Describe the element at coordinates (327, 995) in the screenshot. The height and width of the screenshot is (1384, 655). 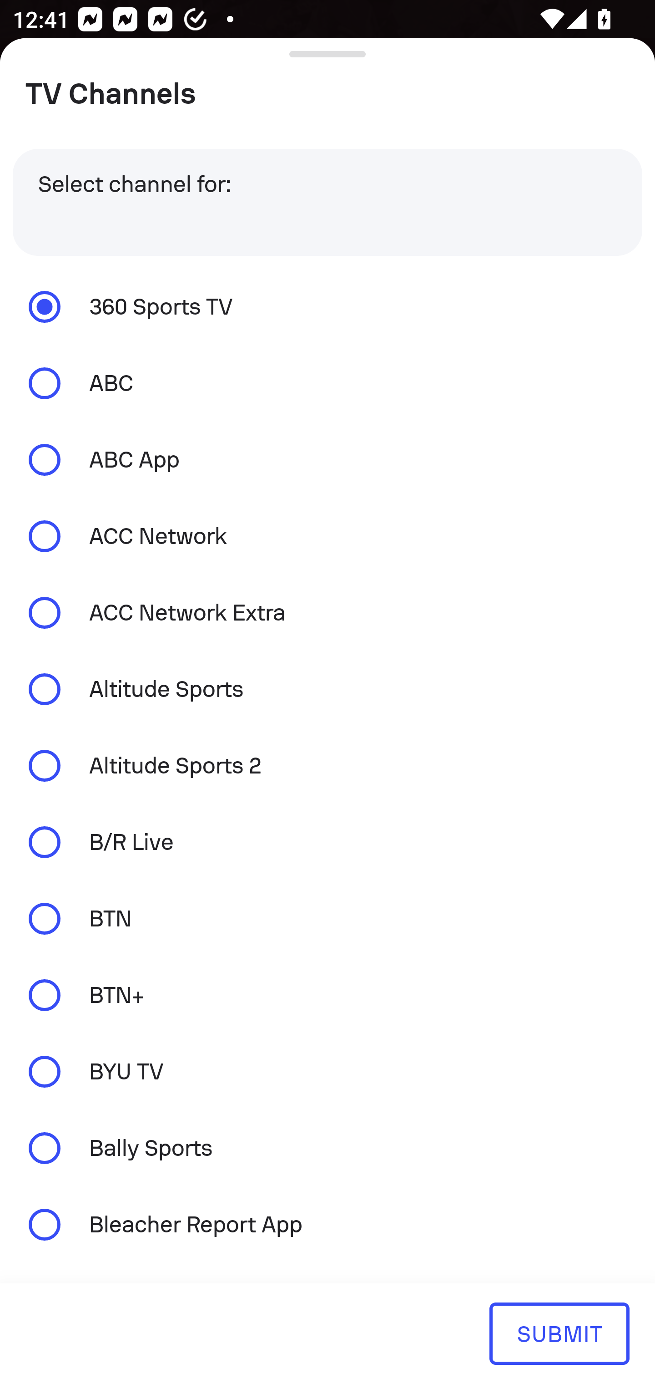
I see `BTN+` at that location.